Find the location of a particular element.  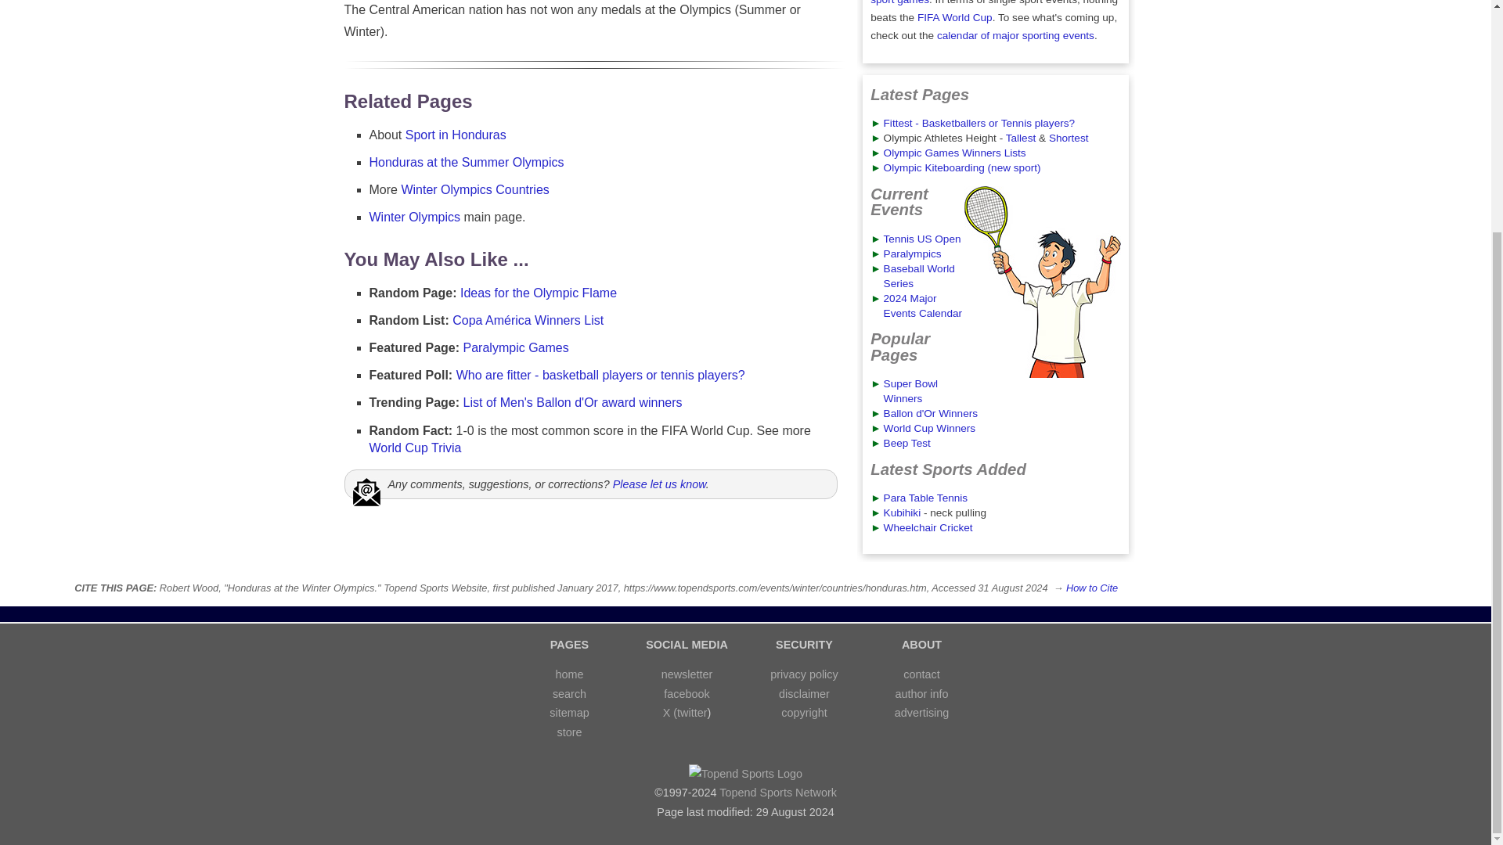

Shortest is located at coordinates (1069, 138).